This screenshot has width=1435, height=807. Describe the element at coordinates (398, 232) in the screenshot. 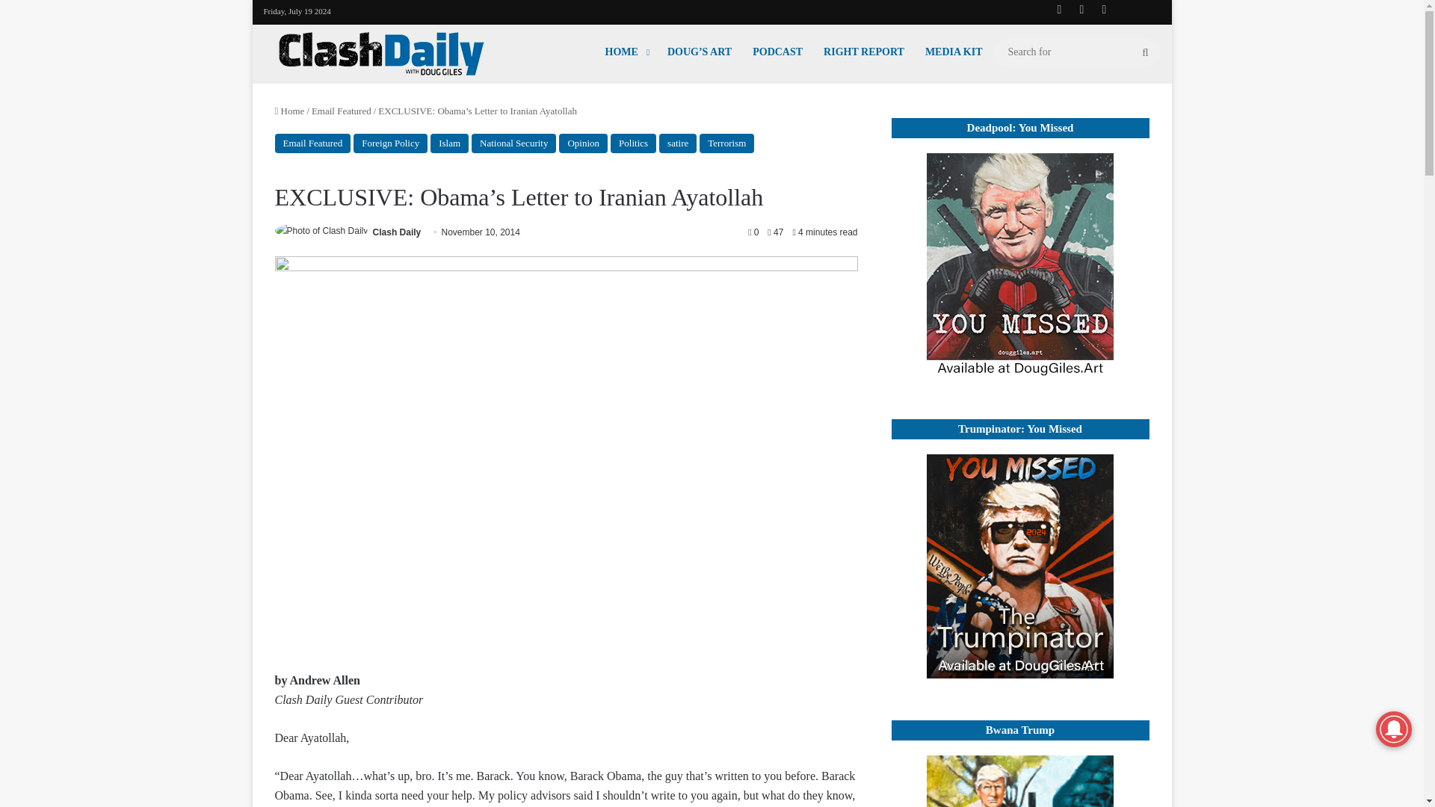

I see `Clash Daily` at that location.